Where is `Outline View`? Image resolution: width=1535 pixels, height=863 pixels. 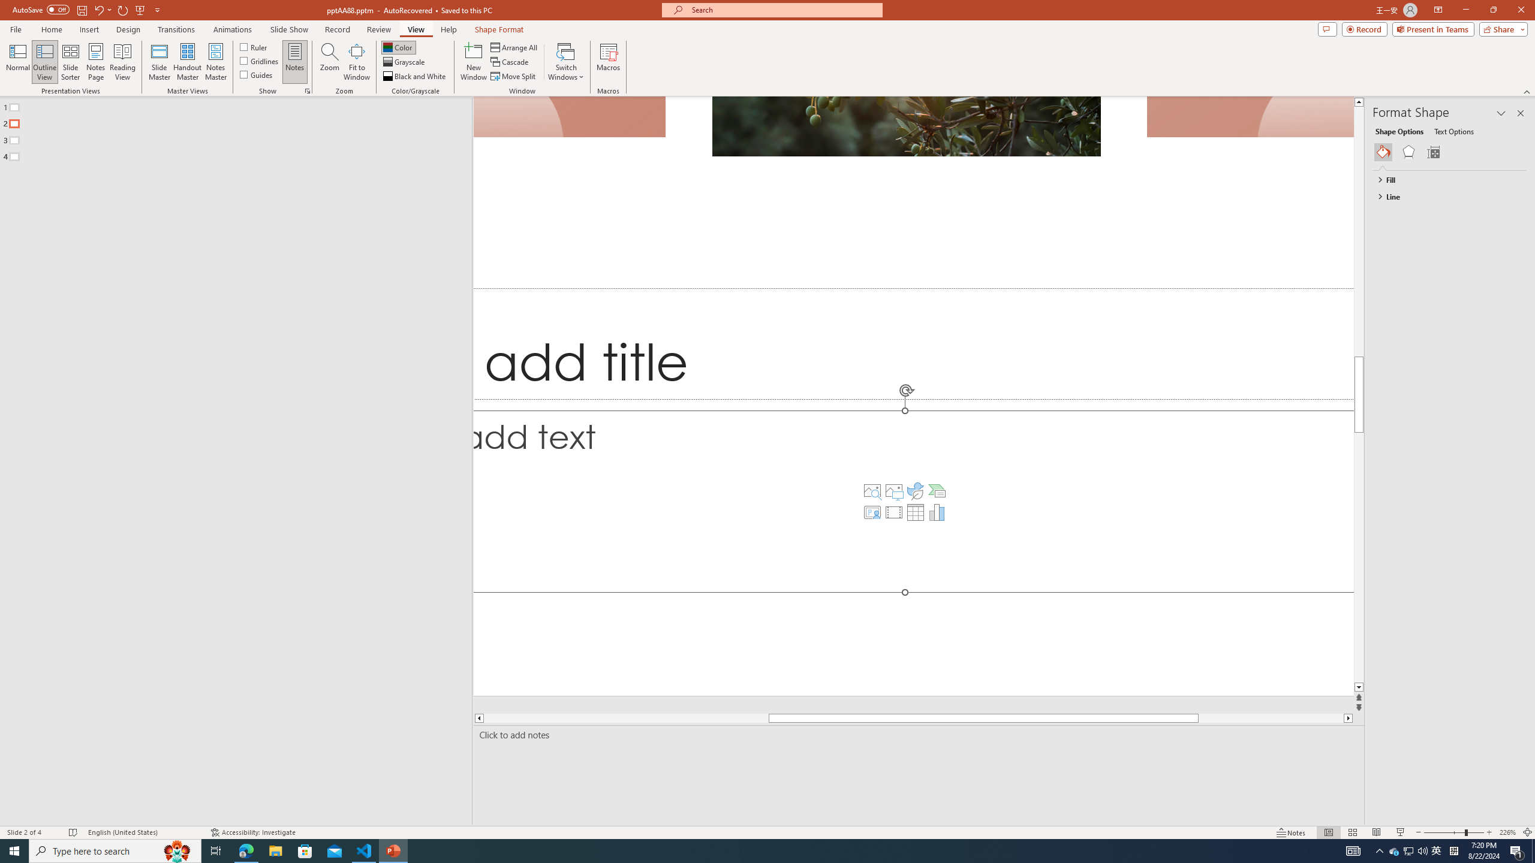
Outline View is located at coordinates (45, 62).